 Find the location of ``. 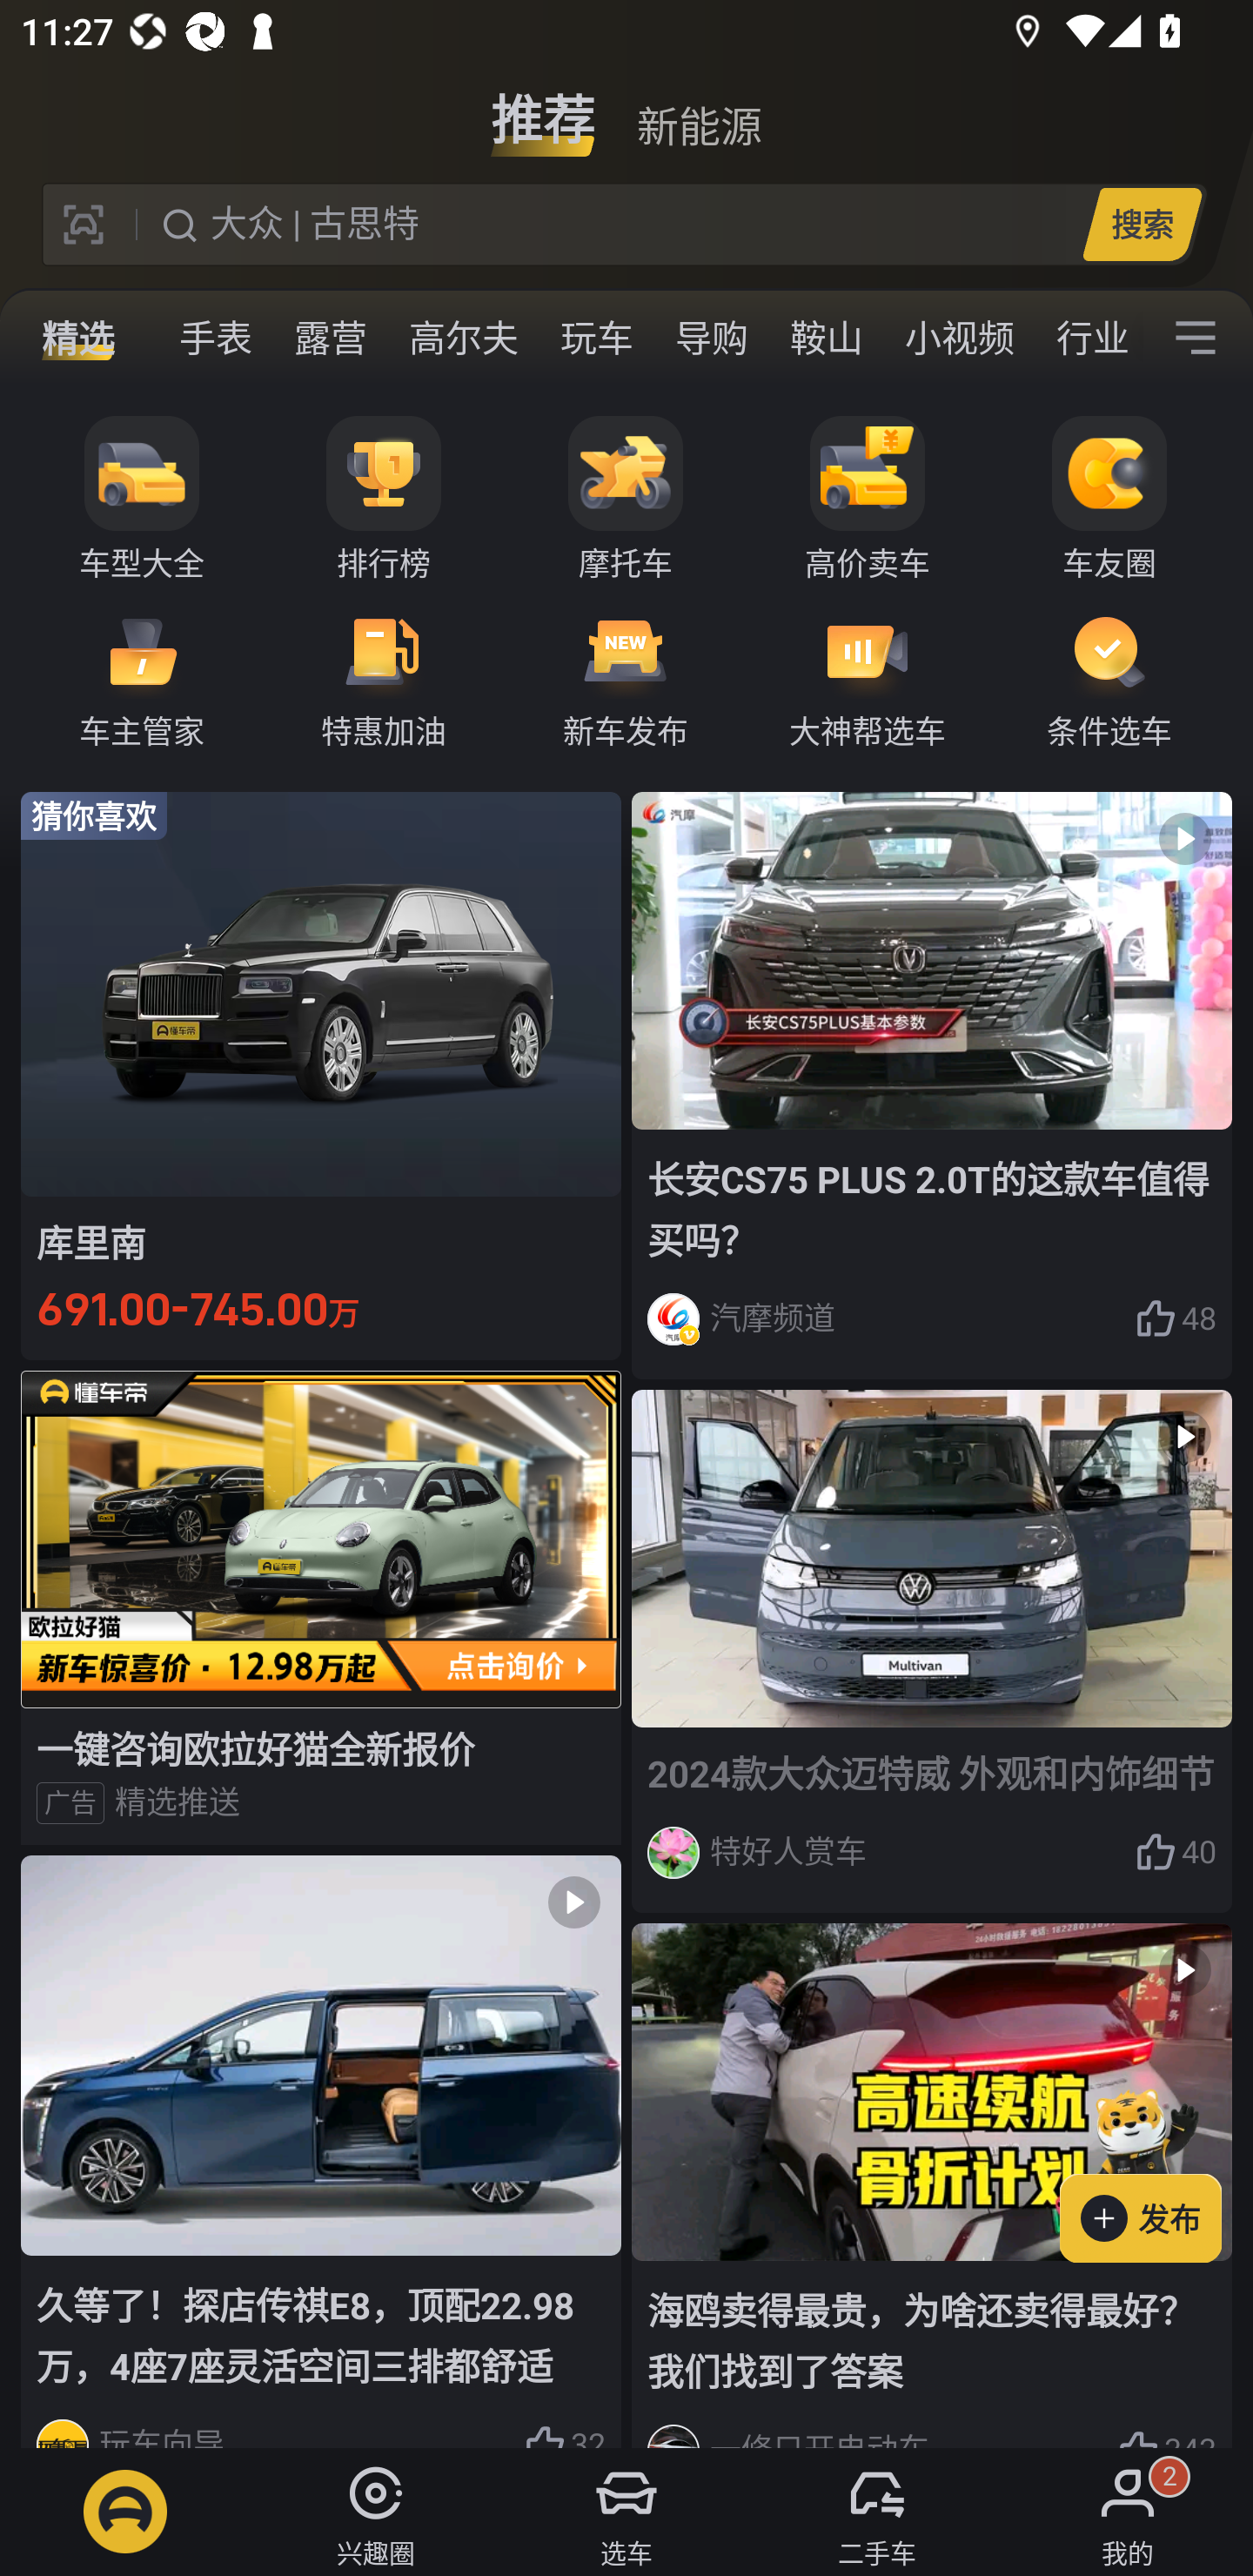

 is located at coordinates (1196, 338).